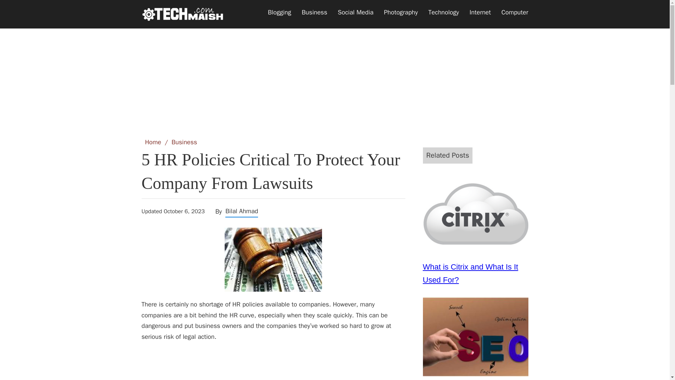 This screenshot has height=380, width=675. Describe the element at coordinates (153, 142) in the screenshot. I see `Home` at that location.